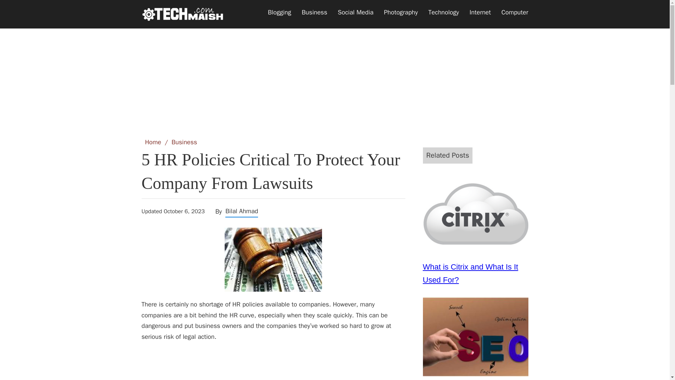 This screenshot has height=380, width=675. Describe the element at coordinates (153, 142) in the screenshot. I see `Home` at that location.